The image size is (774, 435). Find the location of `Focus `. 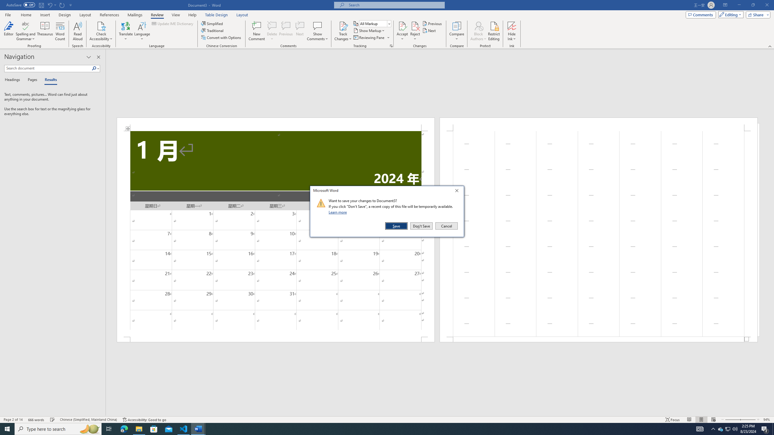

Focus  is located at coordinates (673, 420).